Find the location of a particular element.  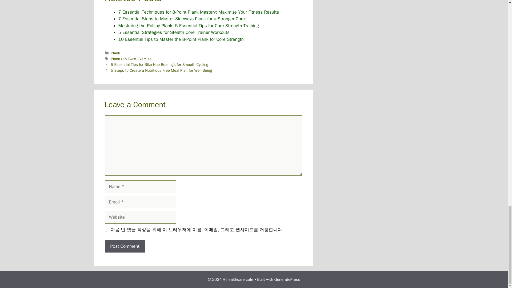

5 Essential Tips for Bike Hub Bearings for Smooth Cycling is located at coordinates (159, 65).